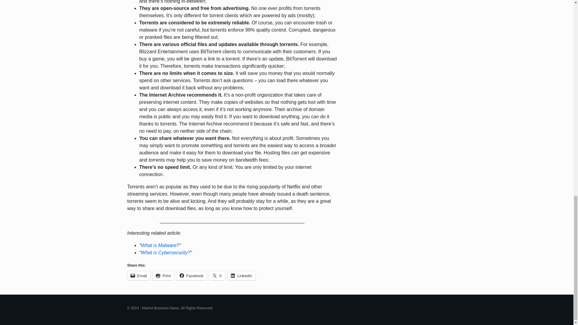 This screenshot has height=325, width=578. I want to click on Click to share on LinkedIn, so click(241, 275).